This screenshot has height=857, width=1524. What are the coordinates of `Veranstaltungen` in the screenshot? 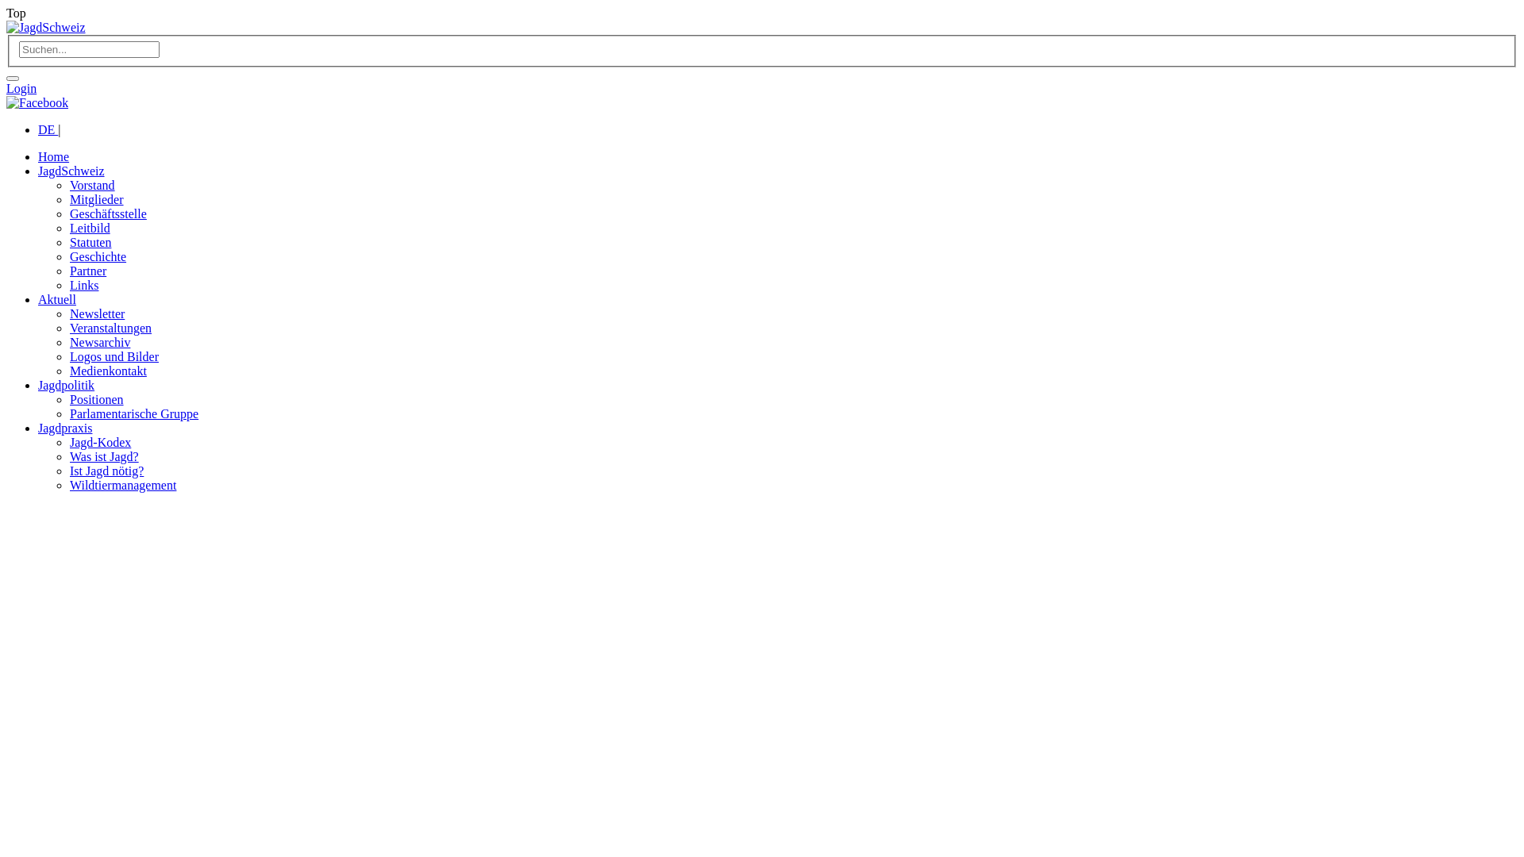 It's located at (111, 329).